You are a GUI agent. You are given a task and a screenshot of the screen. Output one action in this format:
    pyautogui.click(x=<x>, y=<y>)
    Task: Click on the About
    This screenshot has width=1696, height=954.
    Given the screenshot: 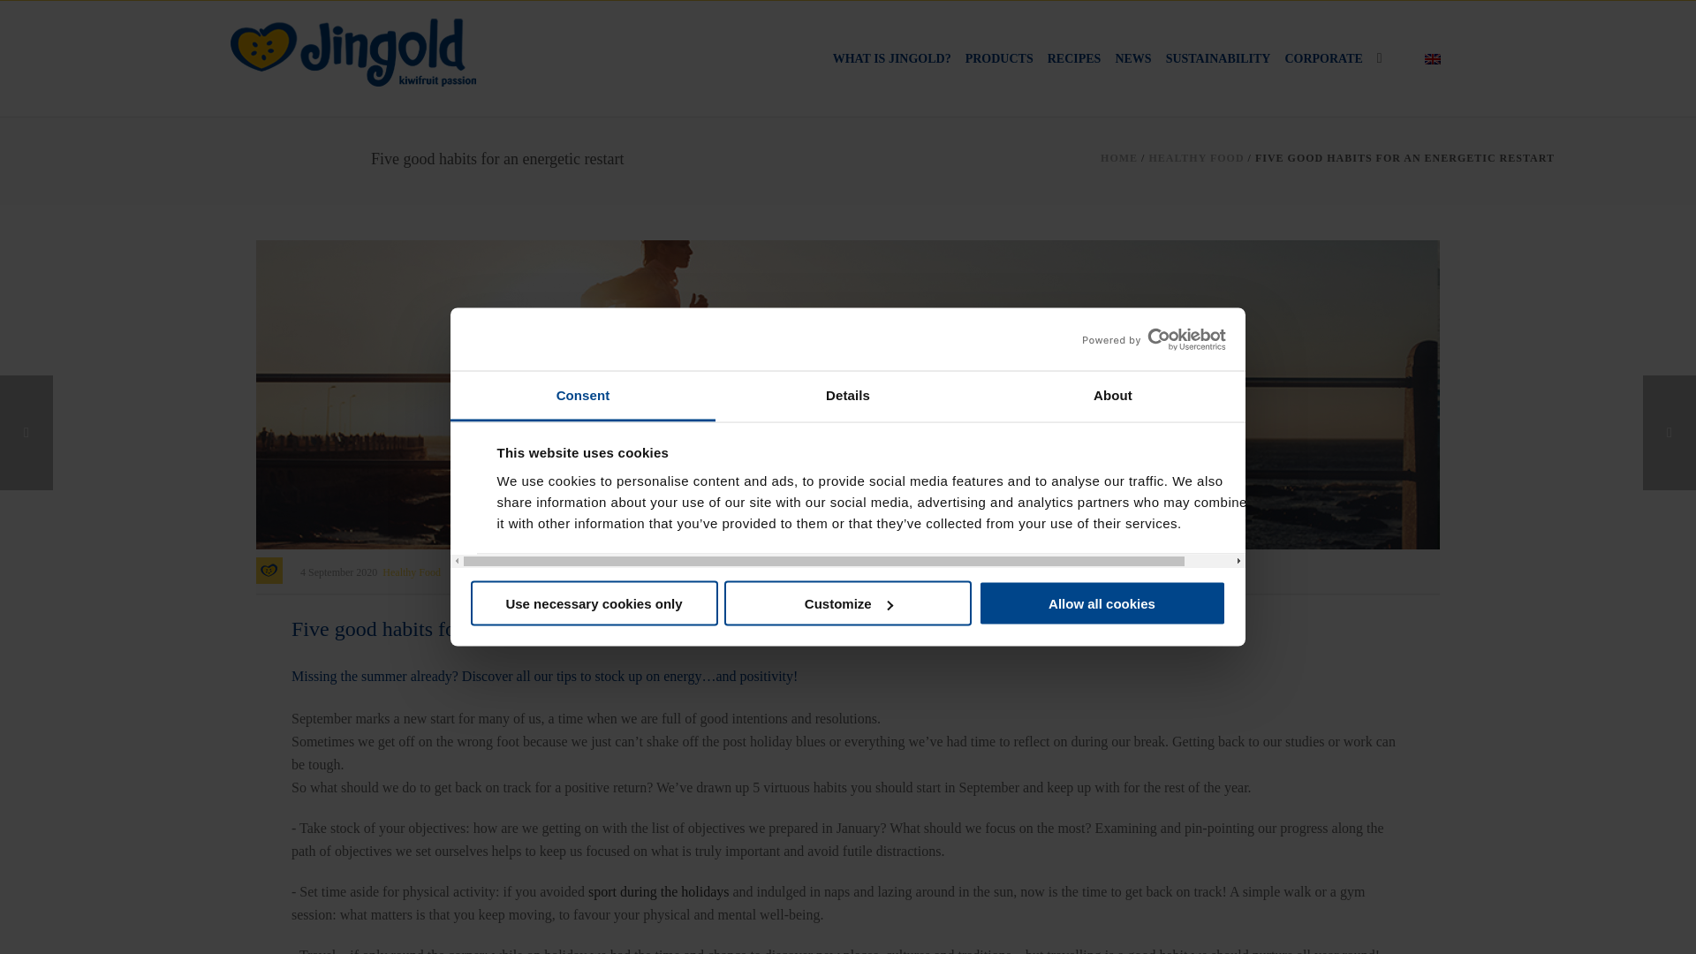 What is the action you would take?
    pyautogui.click(x=1112, y=396)
    